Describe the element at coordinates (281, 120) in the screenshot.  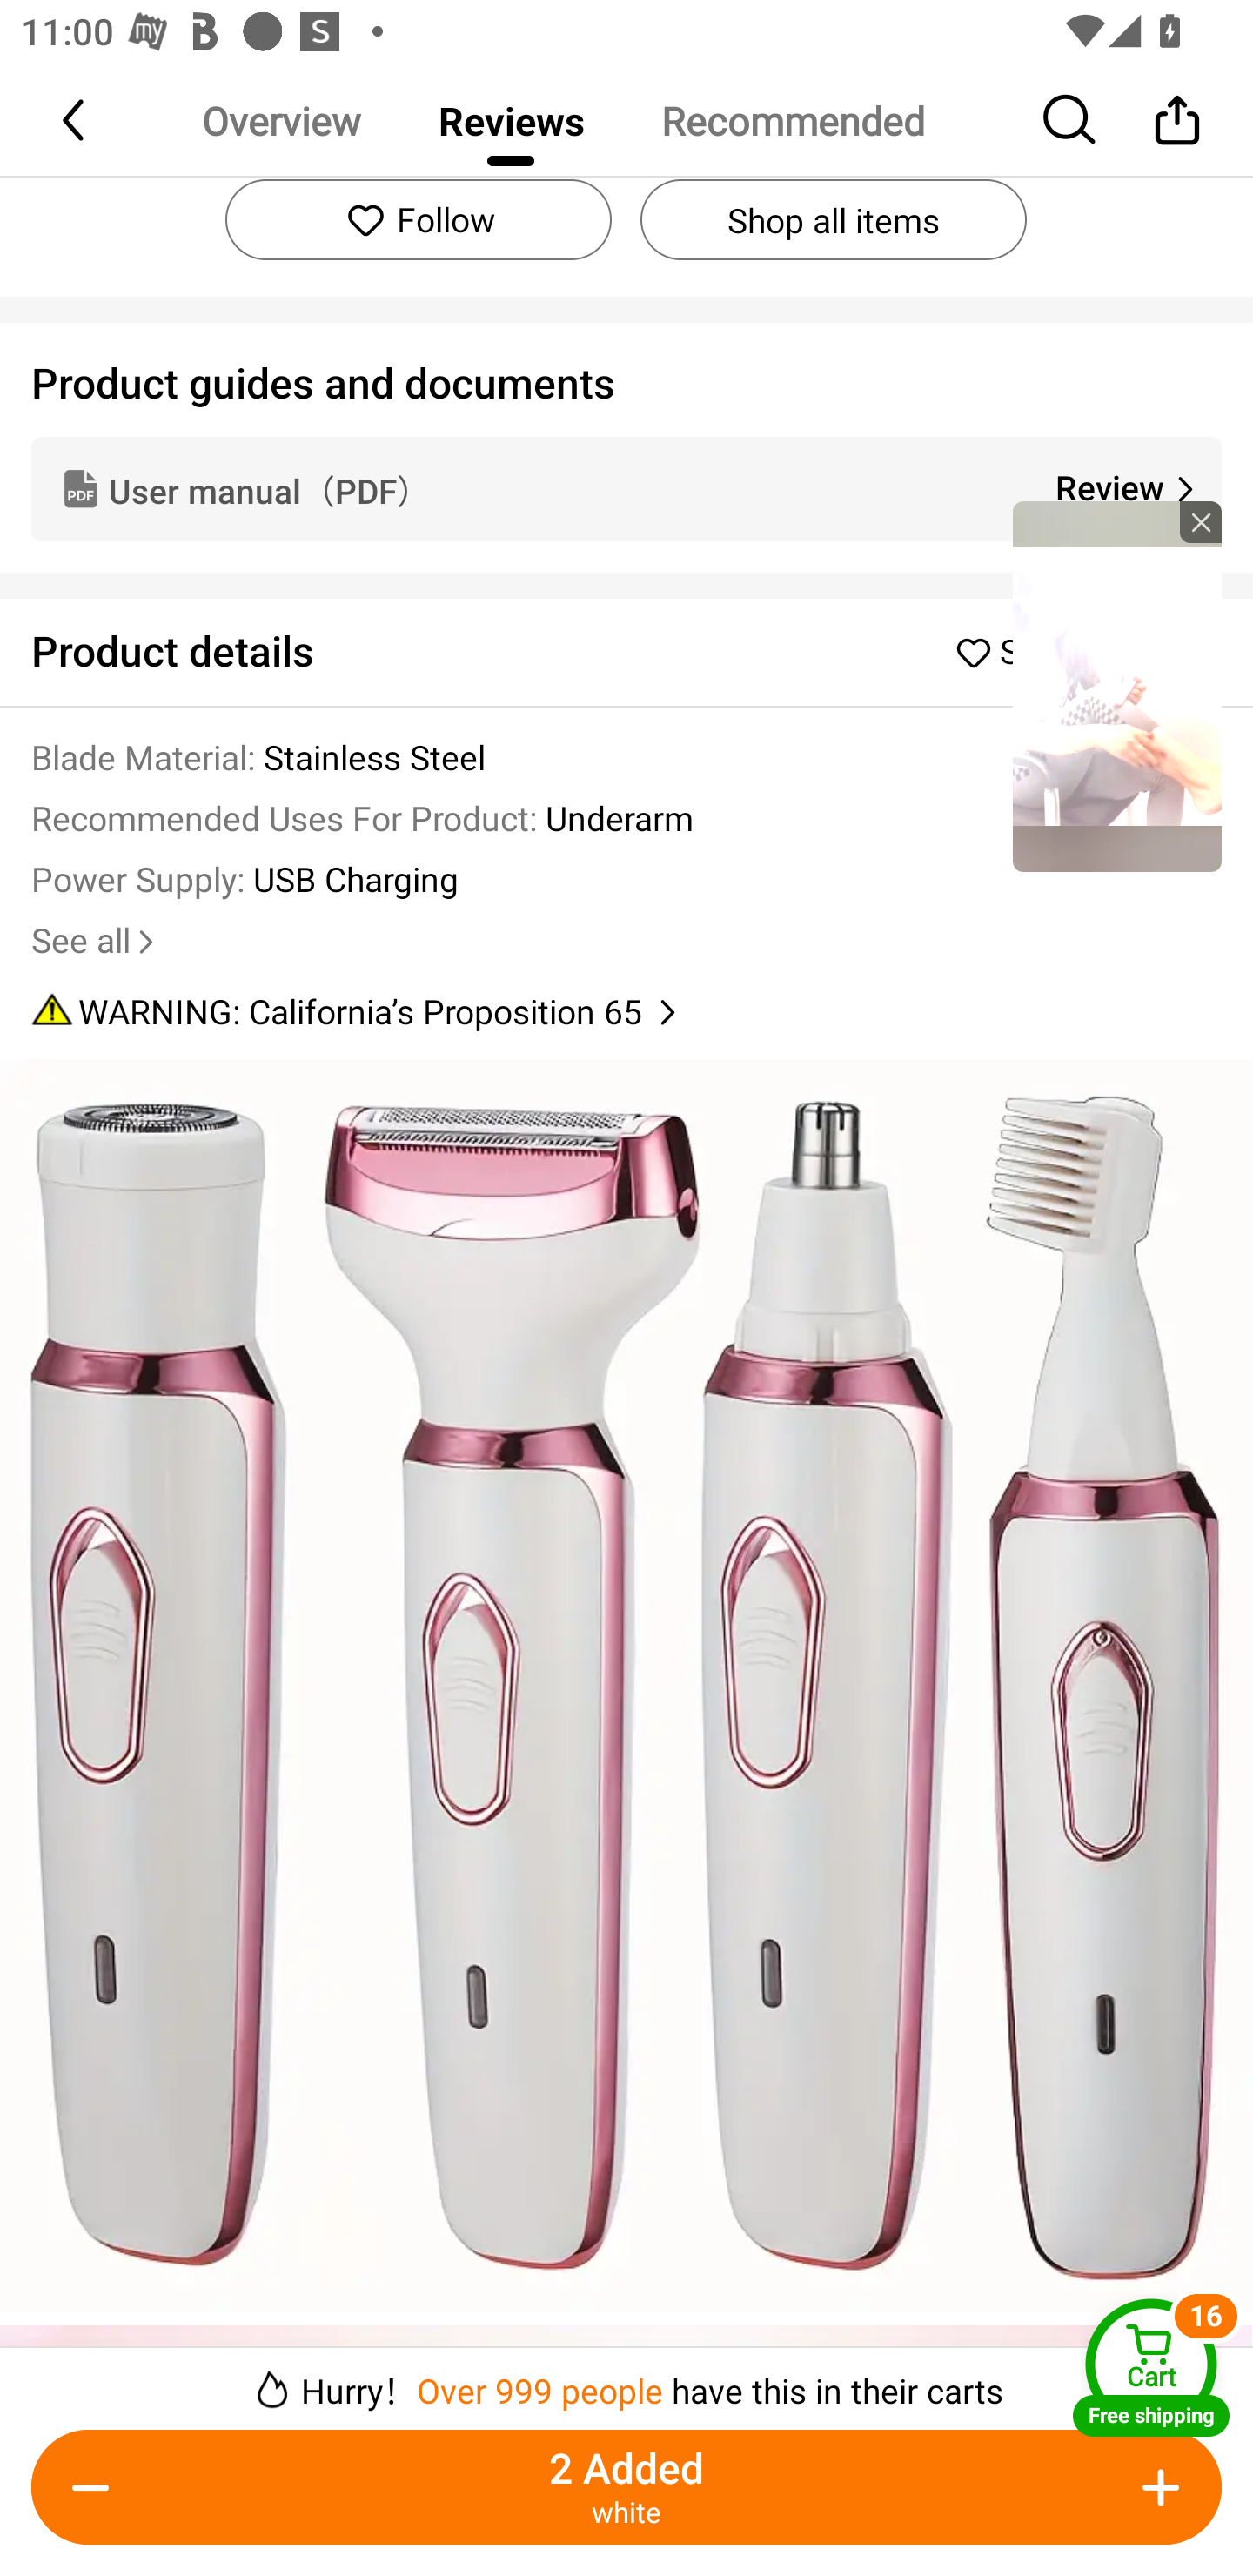
I see `Overview` at that location.